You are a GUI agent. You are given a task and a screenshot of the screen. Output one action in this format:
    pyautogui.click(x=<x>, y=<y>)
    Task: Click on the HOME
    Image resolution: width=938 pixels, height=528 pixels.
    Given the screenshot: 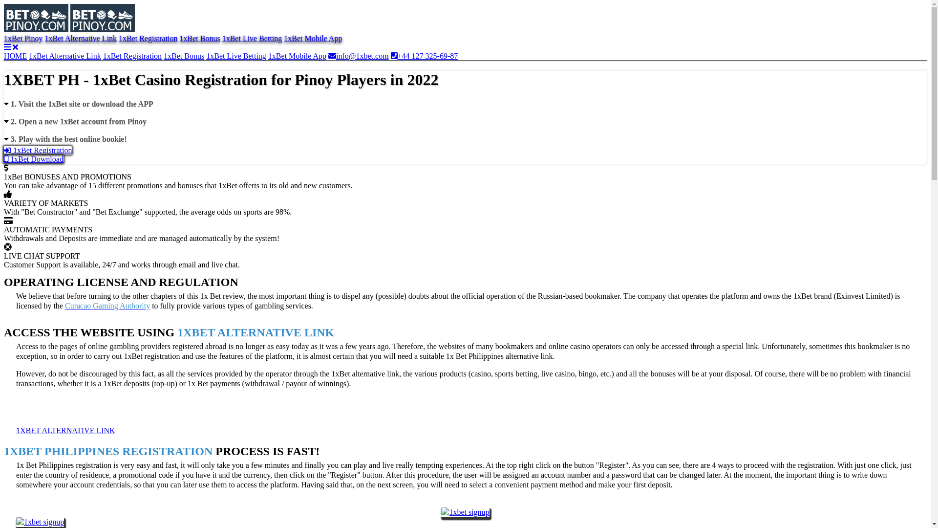 What is the action you would take?
    pyautogui.click(x=16, y=56)
    